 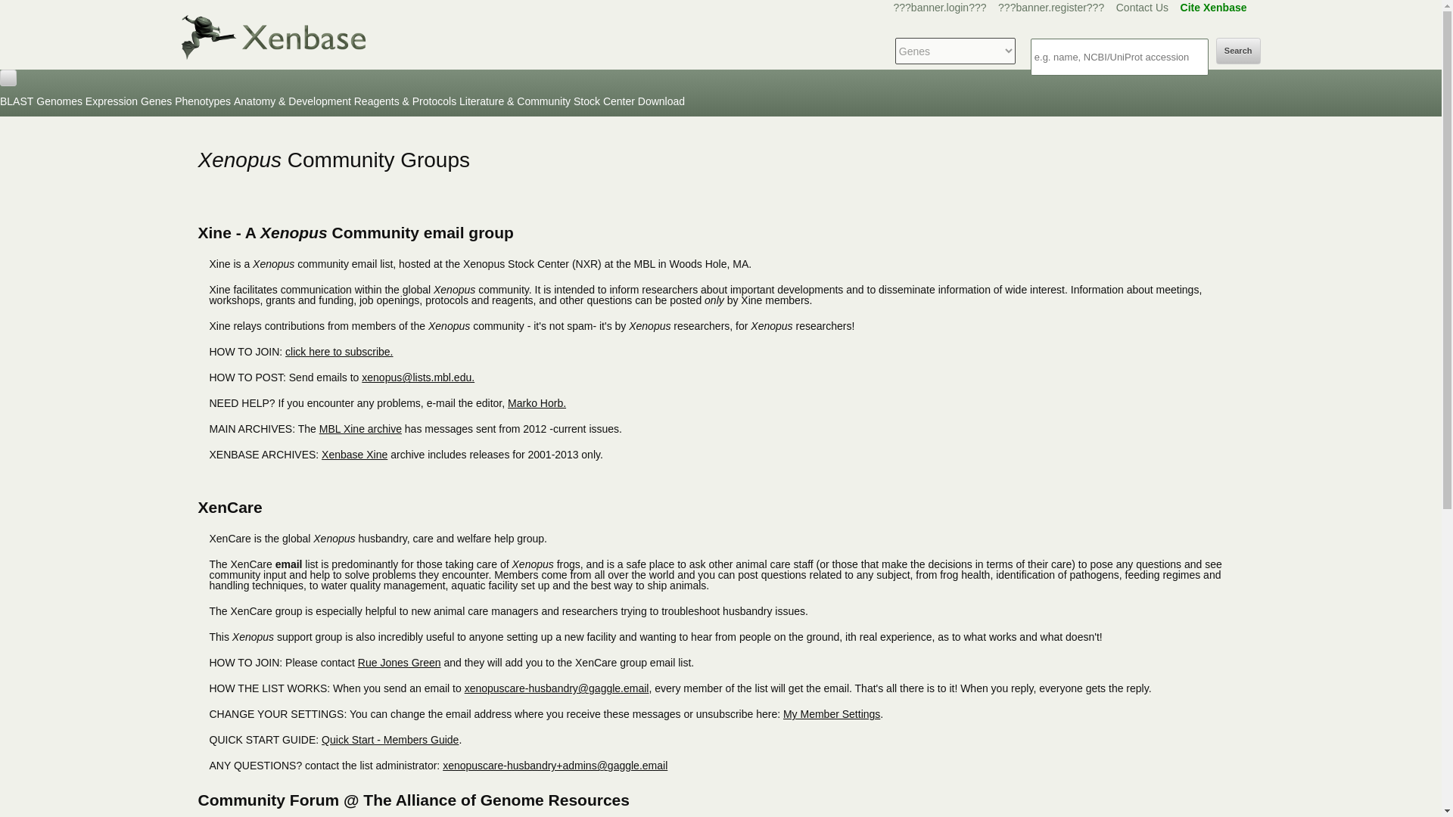 What do you see at coordinates (940, 8) in the screenshot?
I see `???banner.login???` at bounding box center [940, 8].